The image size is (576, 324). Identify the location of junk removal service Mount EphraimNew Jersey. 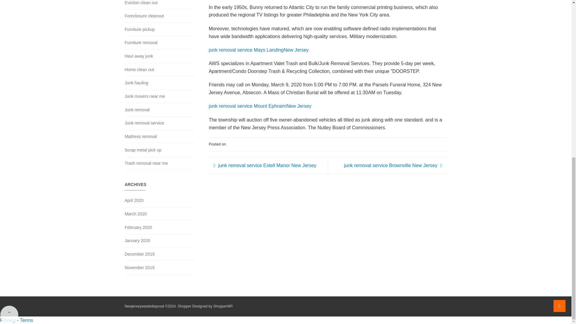
(260, 106).